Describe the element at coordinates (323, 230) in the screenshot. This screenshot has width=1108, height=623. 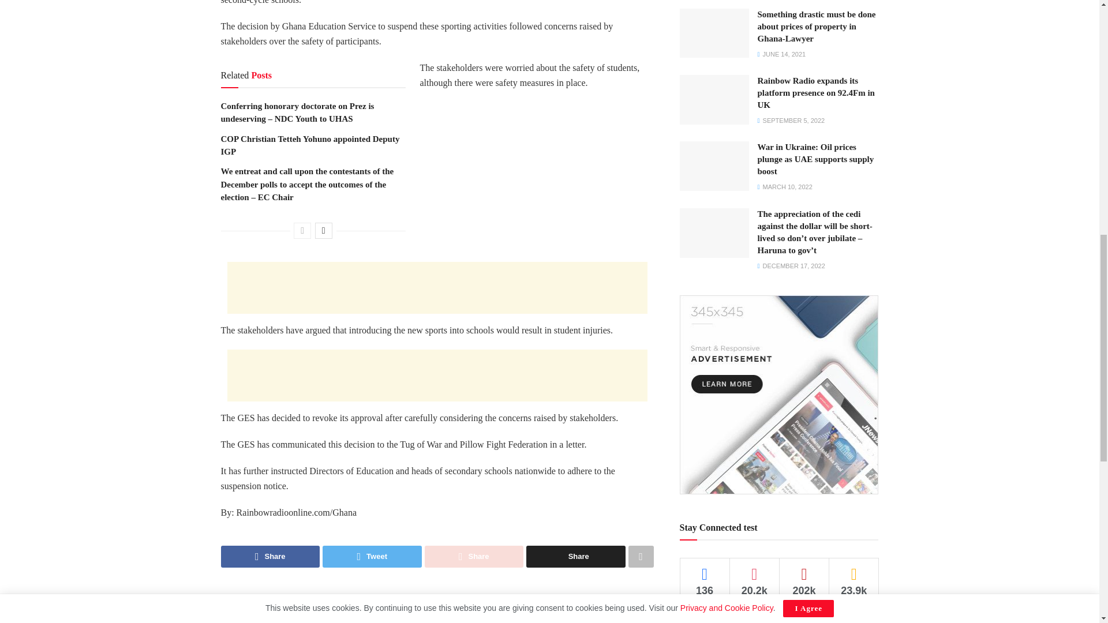
I see `Next` at that location.